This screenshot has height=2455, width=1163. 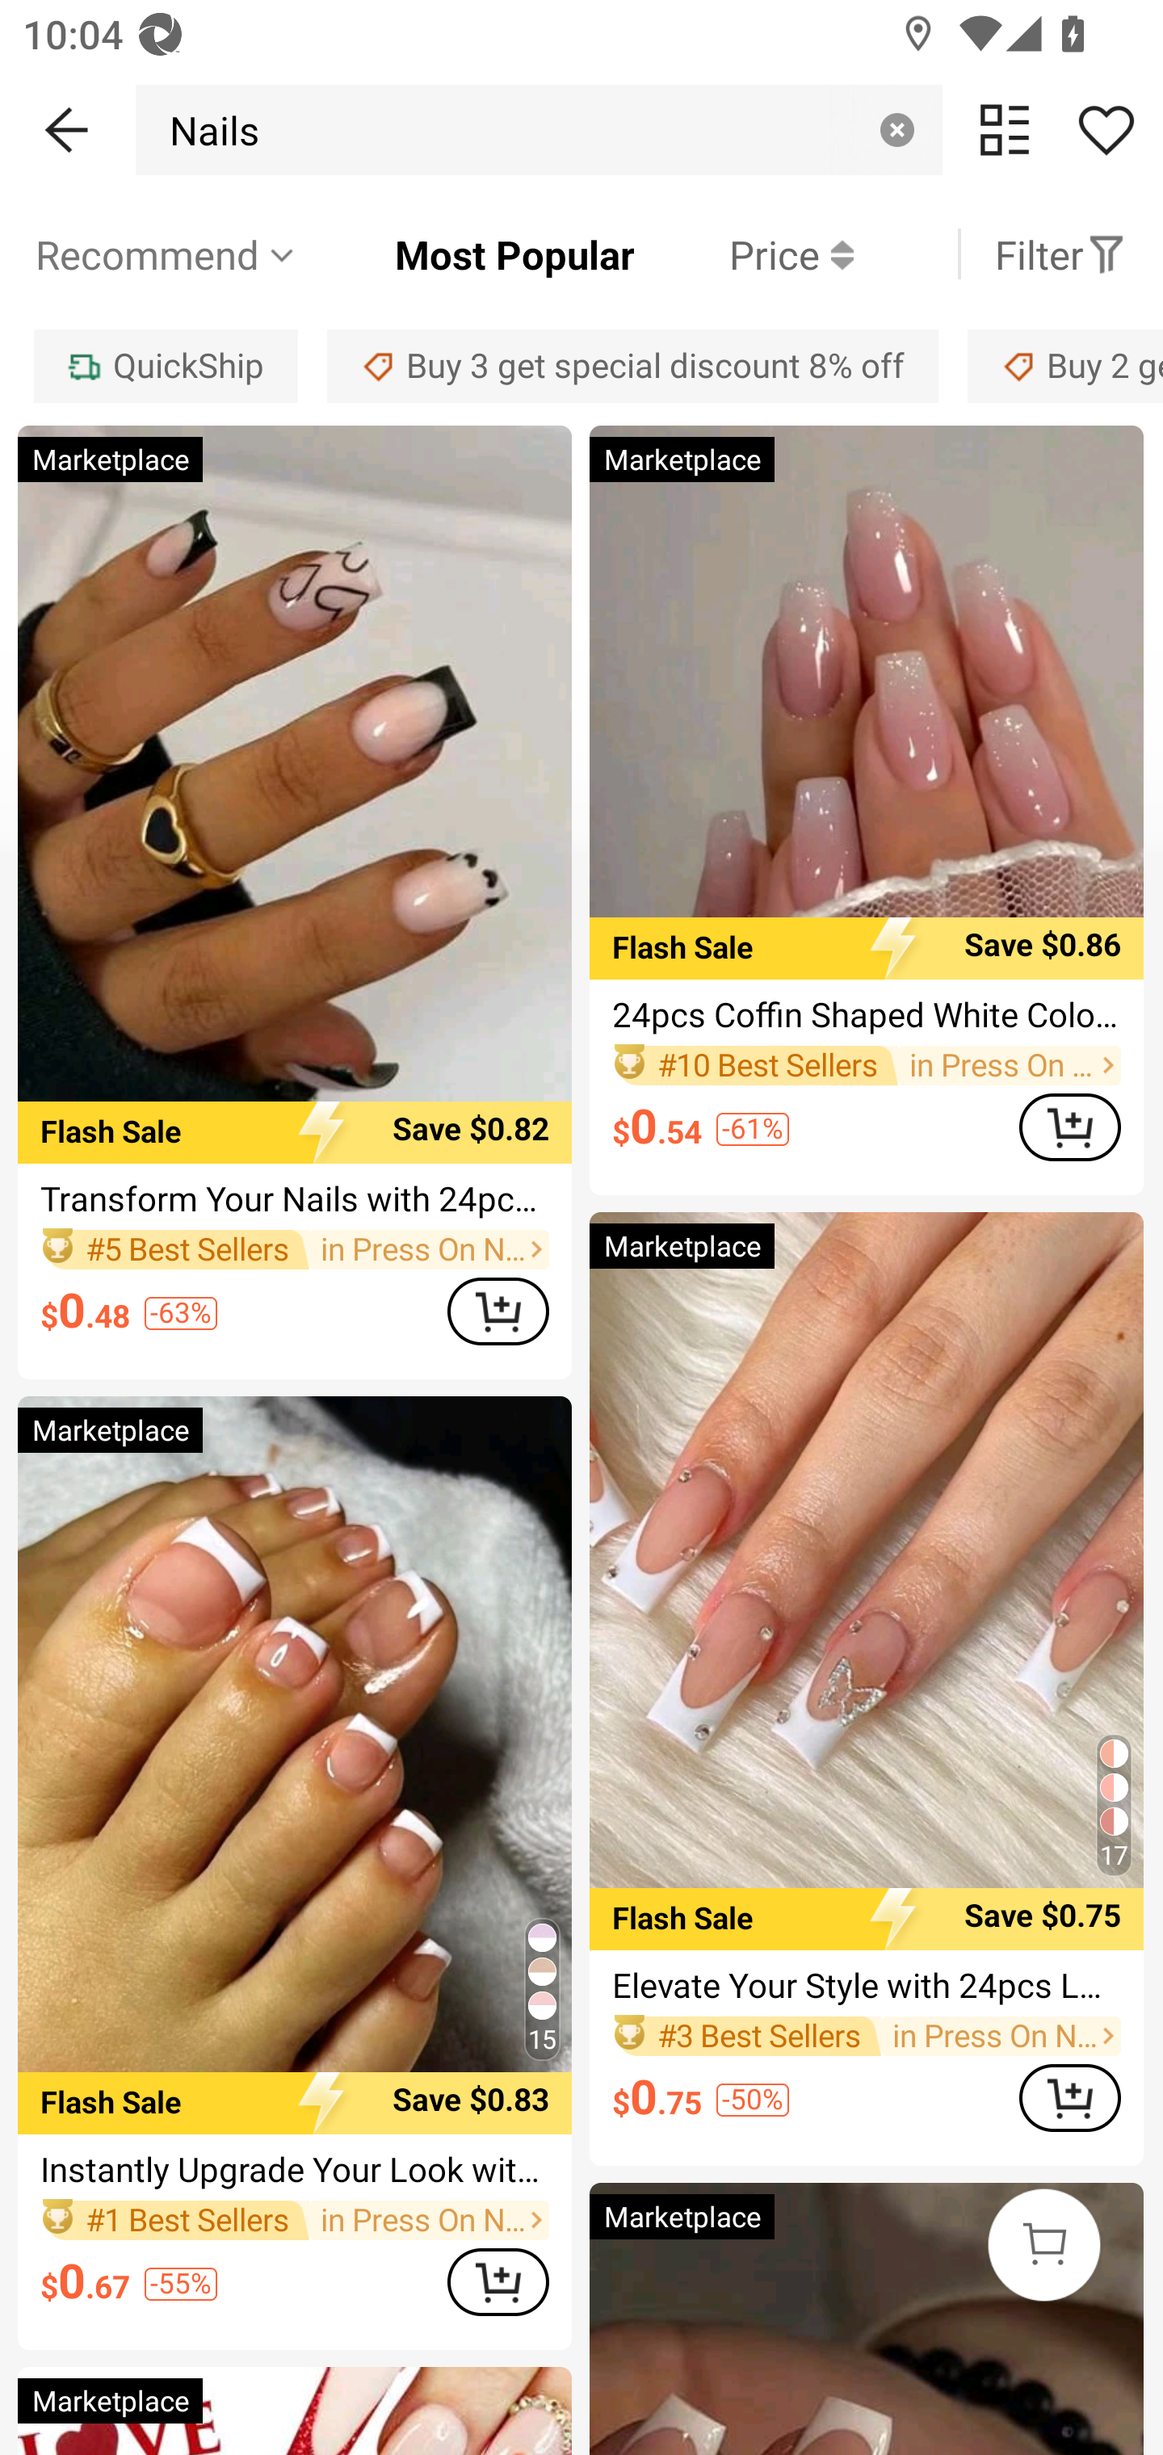 What do you see at coordinates (166, 254) in the screenshot?
I see `Recommend` at bounding box center [166, 254].